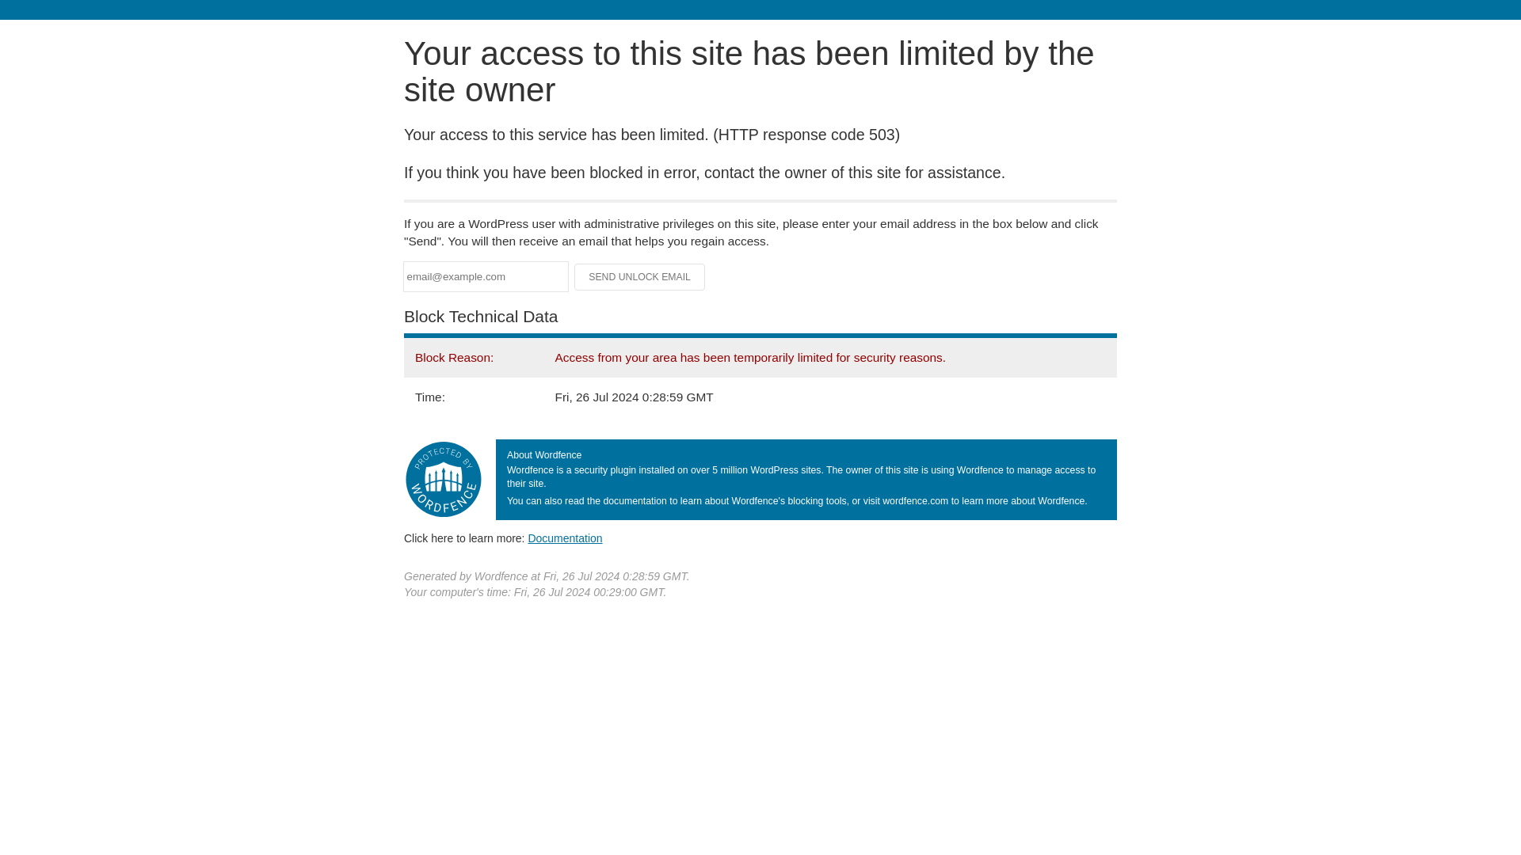 This screenshot has width=1521, height=855. What do you see at coordinates (640, 277) in the screenshot?
I see `Send Unlock Email` at bounding box center [640, 277].